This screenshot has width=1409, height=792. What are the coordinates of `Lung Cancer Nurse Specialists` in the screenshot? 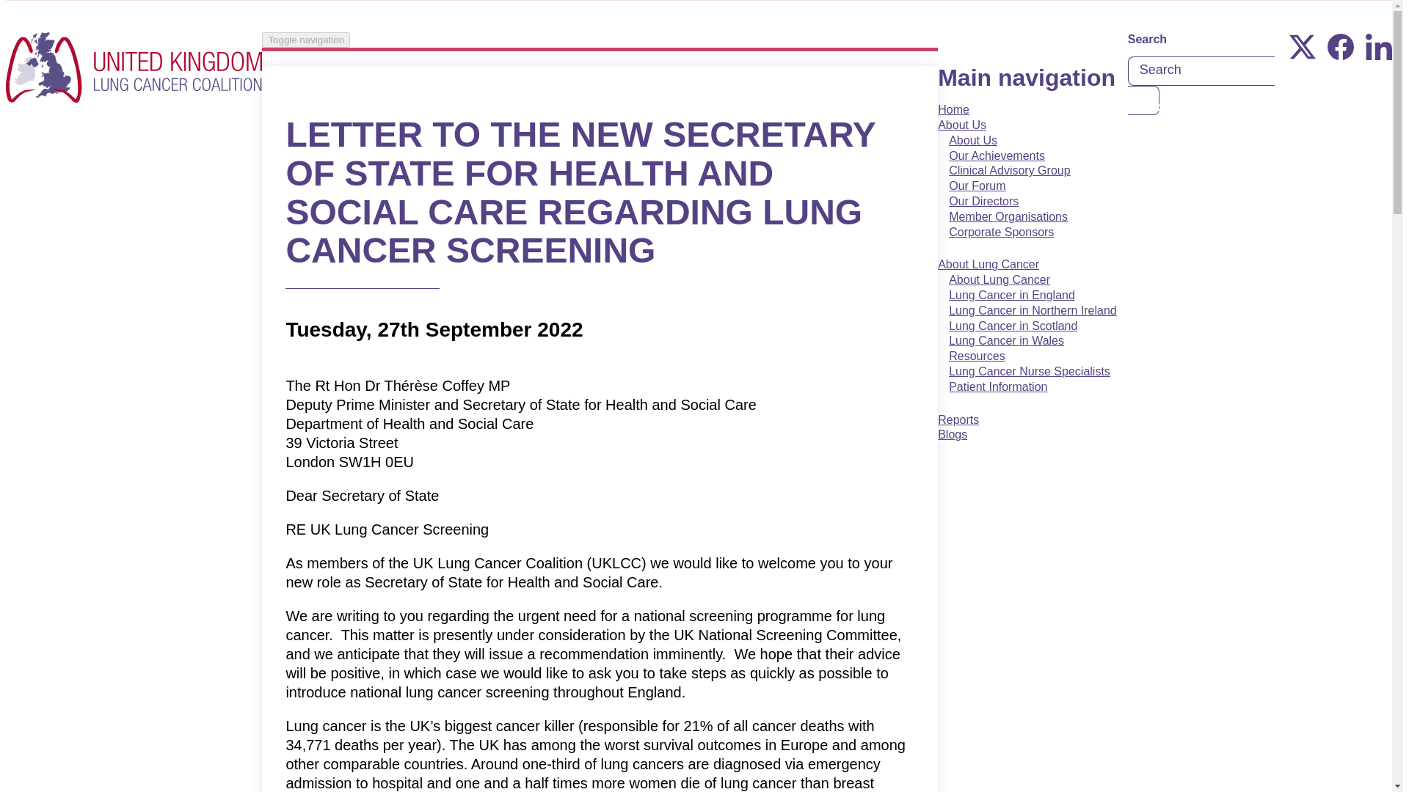 It's located at (1030, 371).